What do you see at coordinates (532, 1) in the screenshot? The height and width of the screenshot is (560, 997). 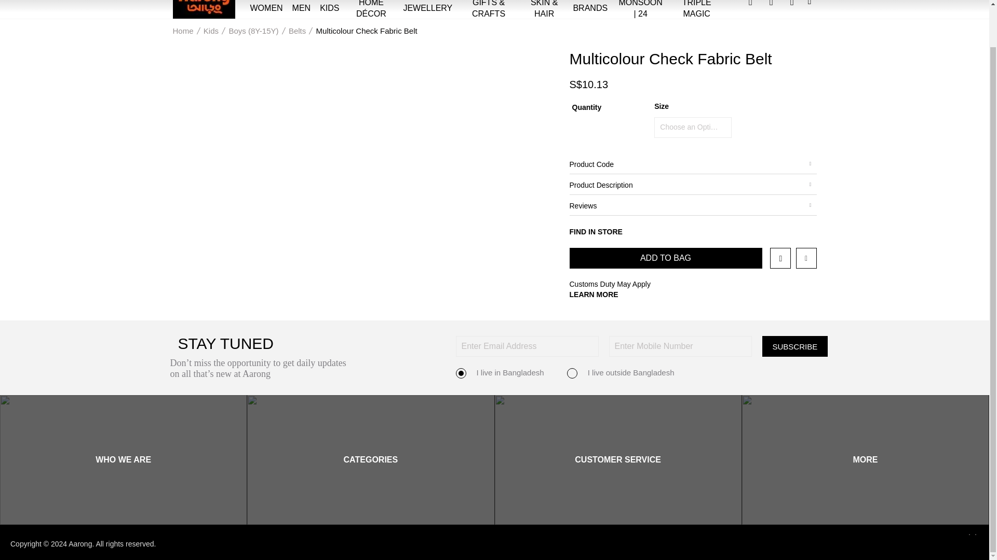 I see `BGD` at bounding box center [532, 1].